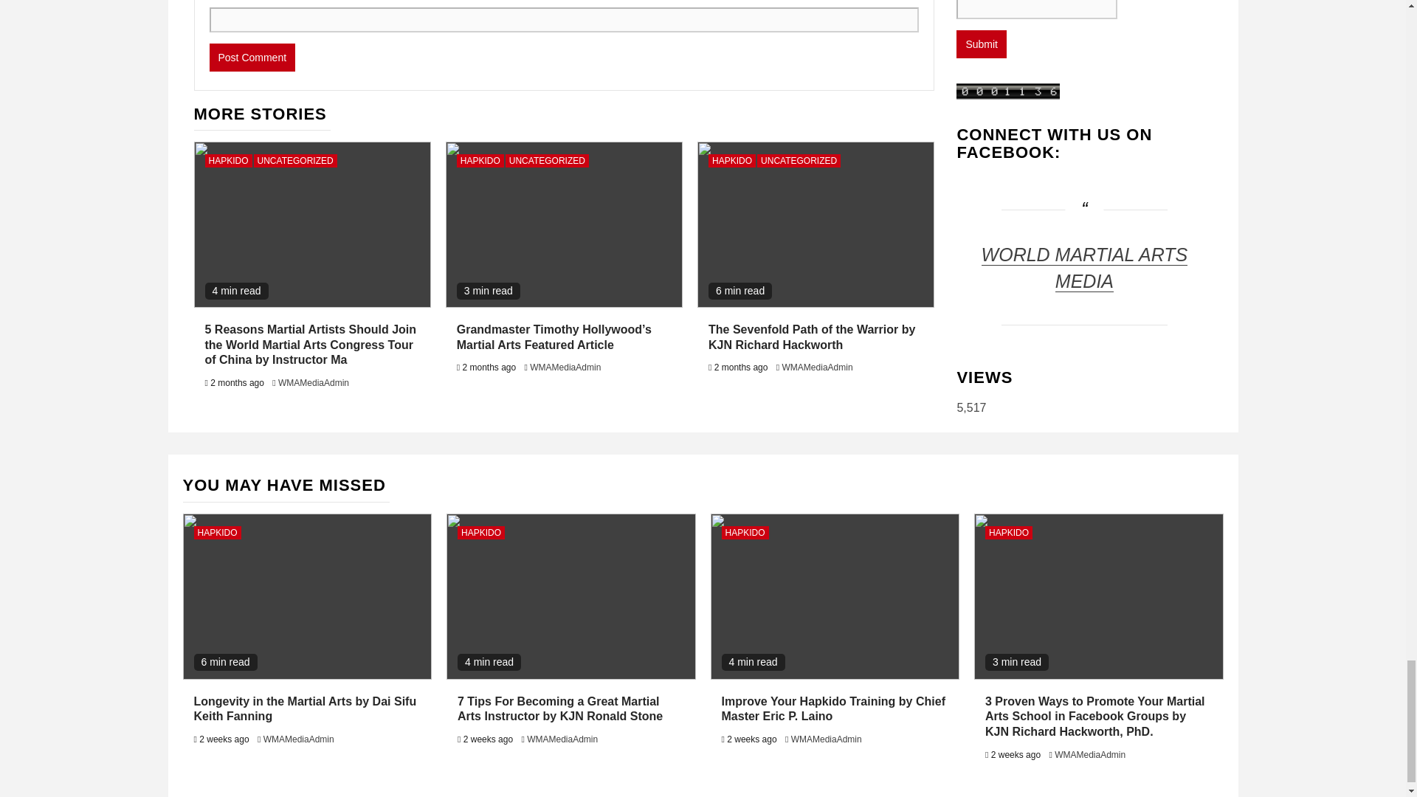 This screenshot has height=797, width=1417. I want to click on UNCATEGORIZED, so click(295, 161).